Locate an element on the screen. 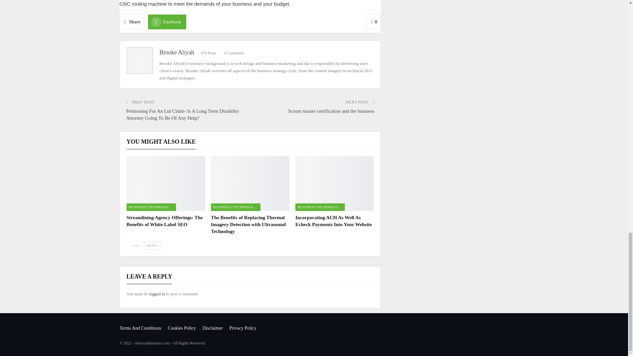  Brooke Aliyah is located at coordinates (177, 52).